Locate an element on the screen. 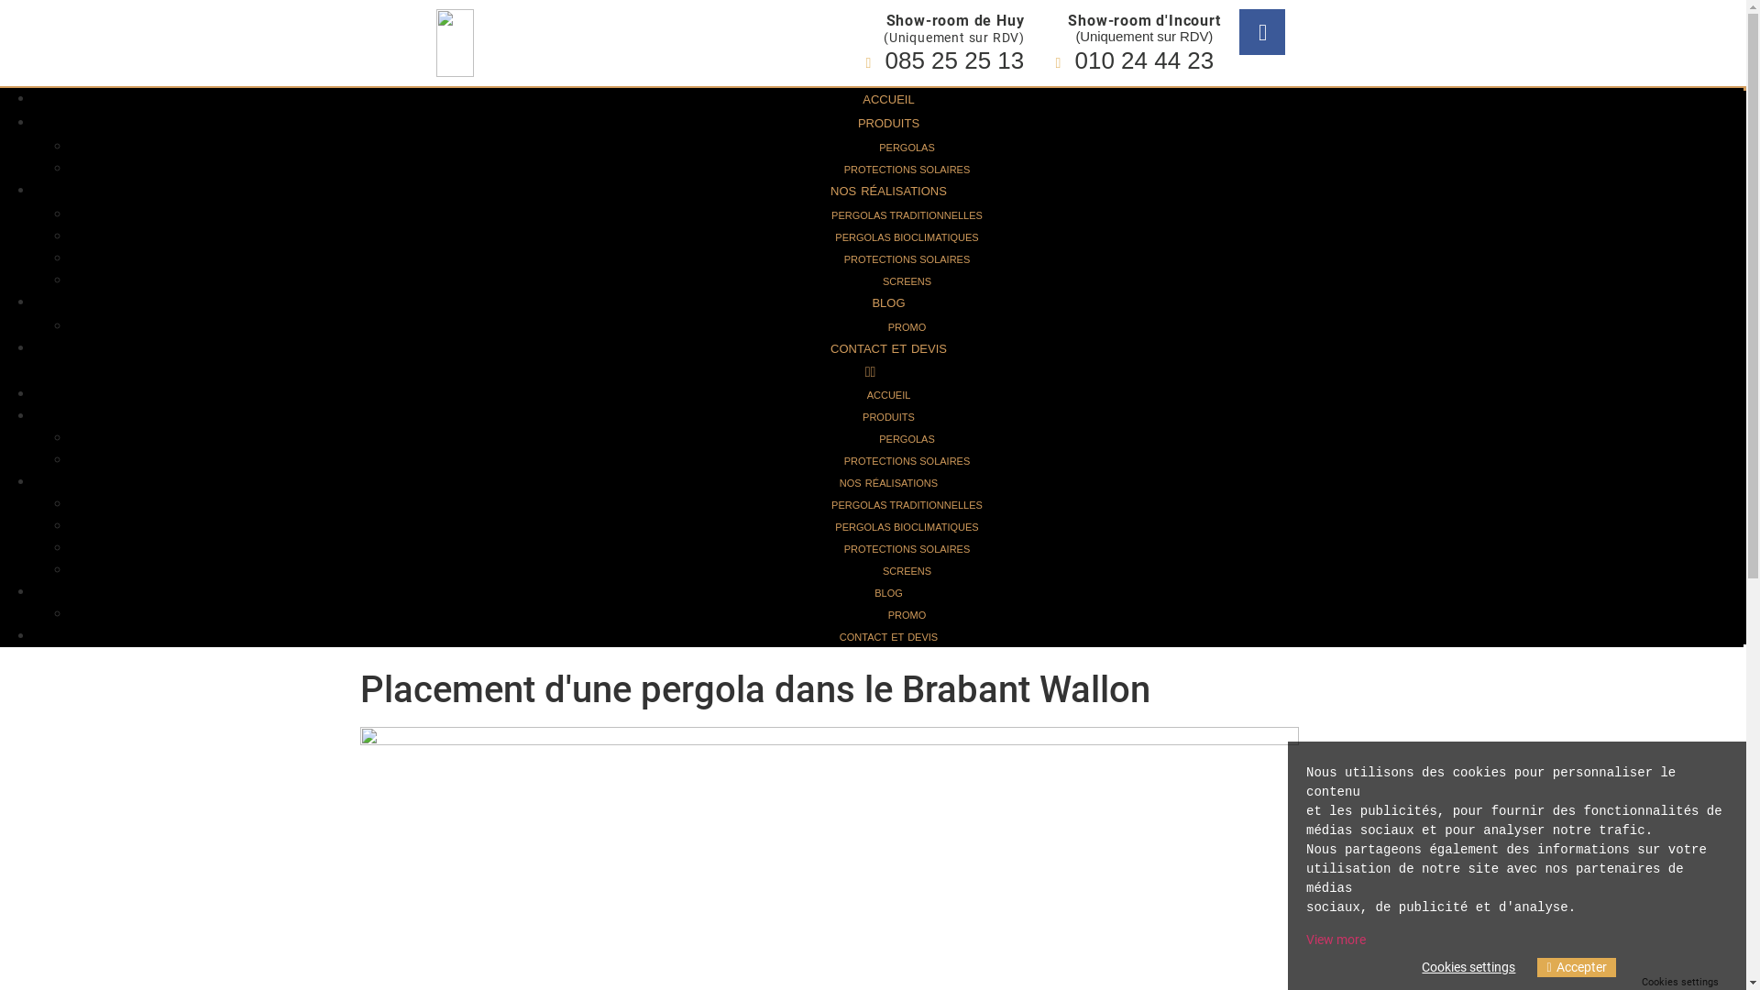 The height and width of the screenshot is (990, 1760). View more is located at coordinates (1336, 940).